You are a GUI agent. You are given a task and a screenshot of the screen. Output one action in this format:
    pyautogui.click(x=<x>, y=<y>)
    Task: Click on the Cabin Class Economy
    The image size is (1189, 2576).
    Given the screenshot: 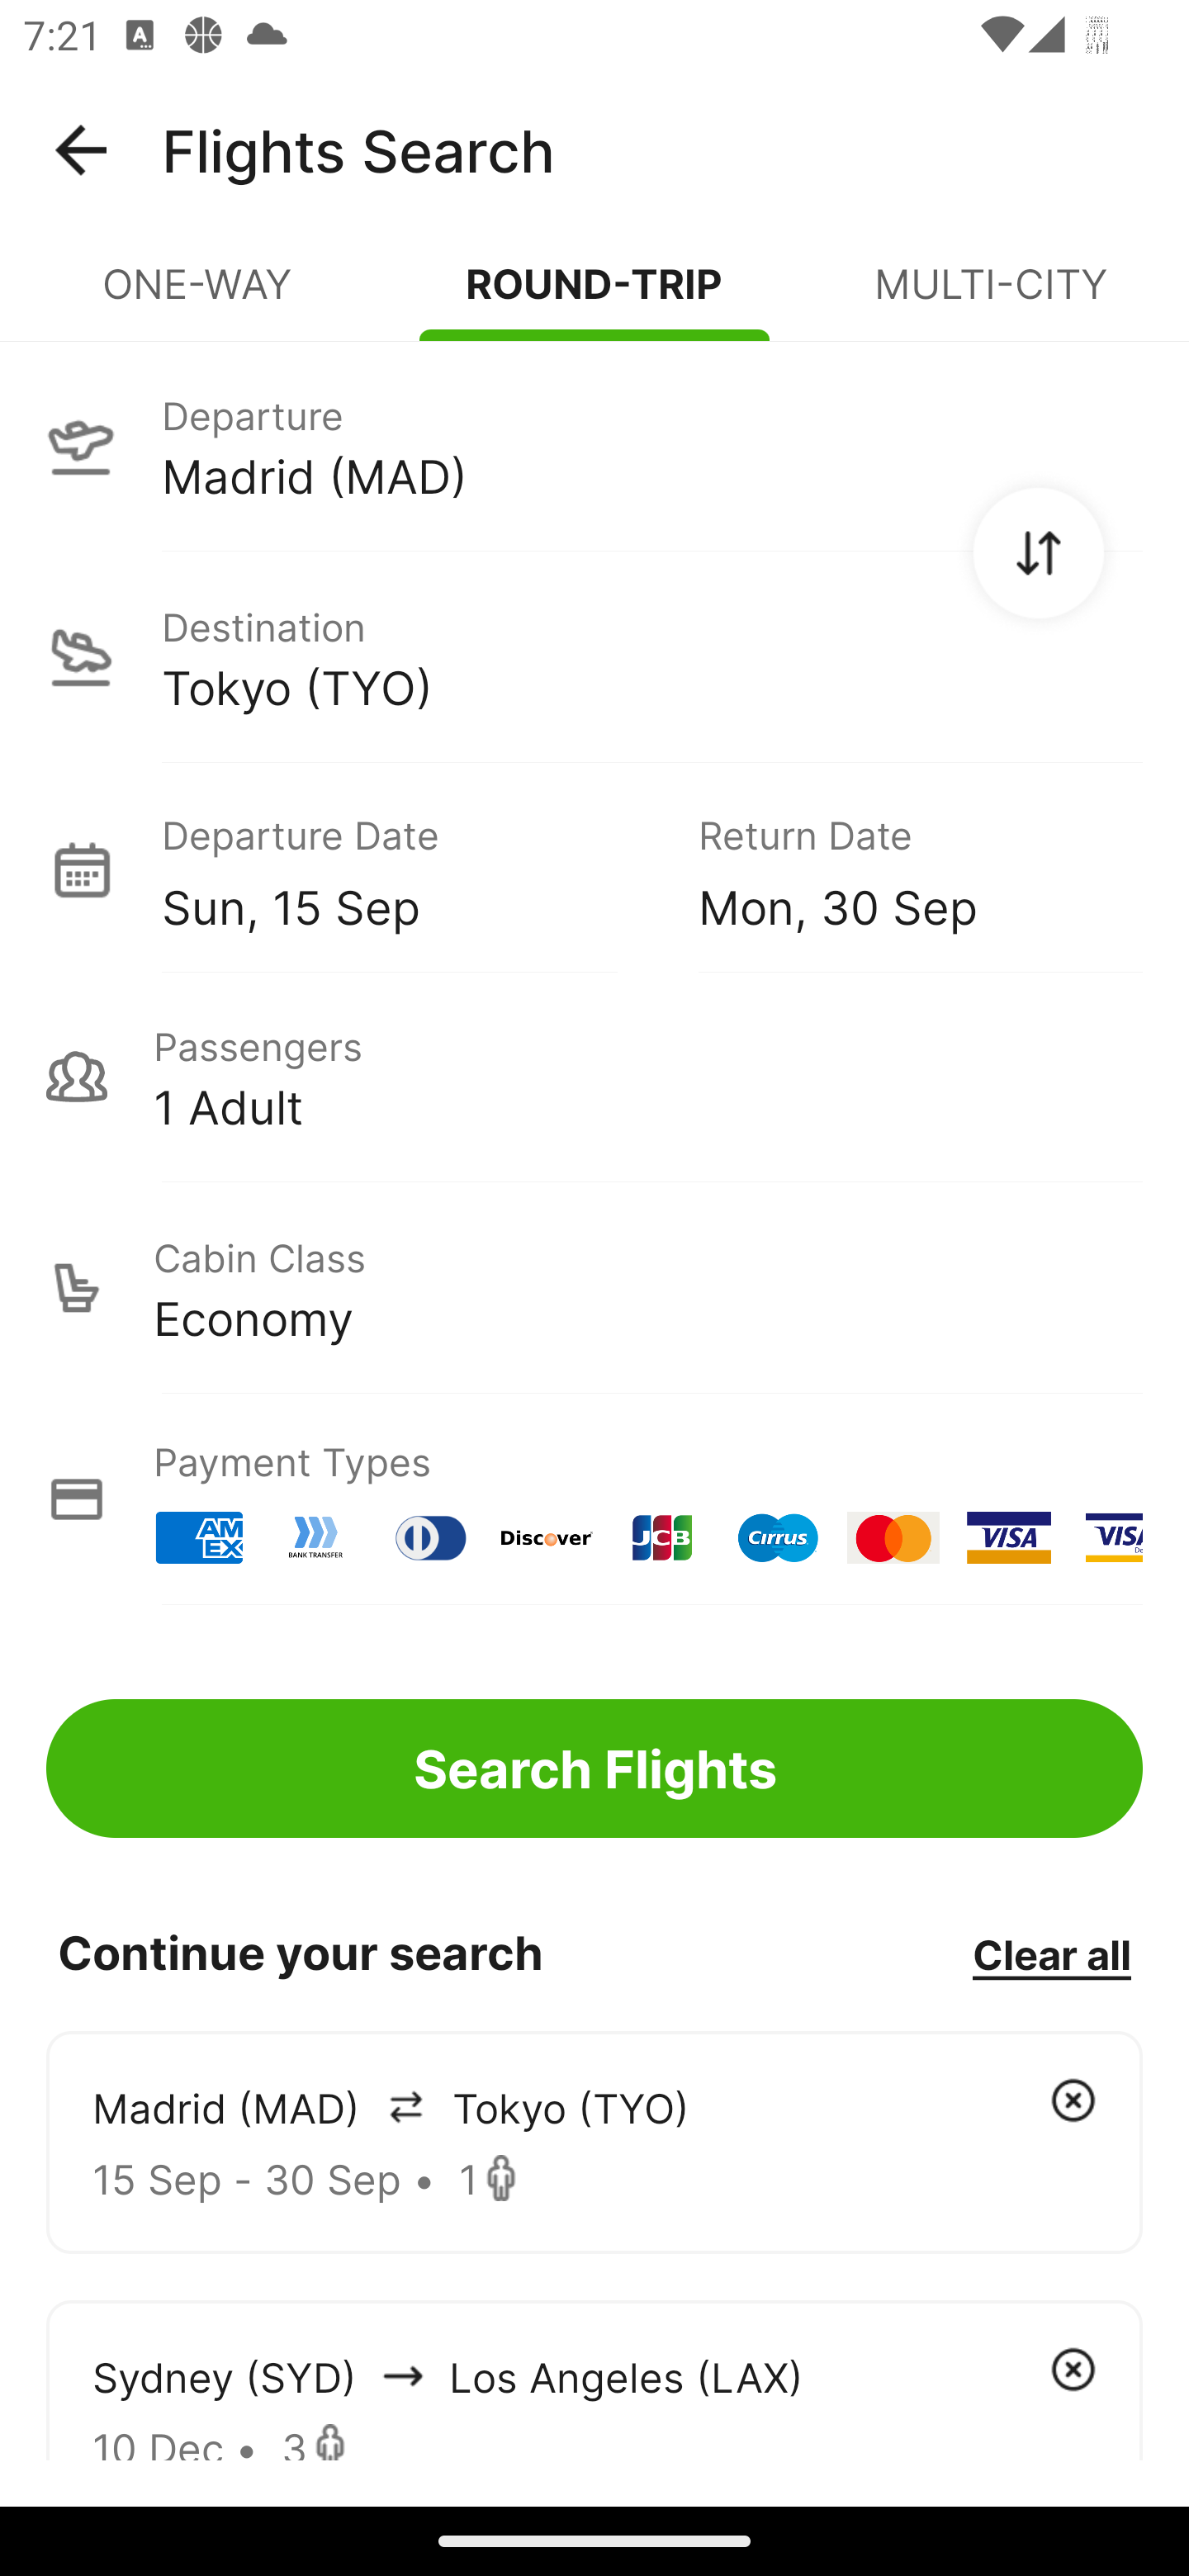 What is the action you would take?
    pyautogui.click(x=594, y=1288)
    